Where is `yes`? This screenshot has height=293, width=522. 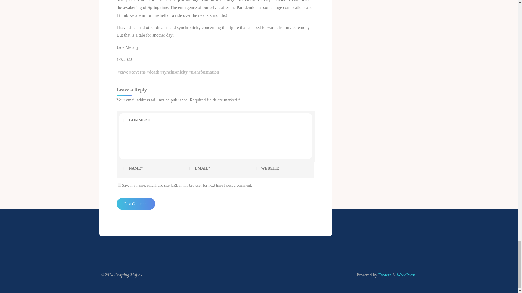 yes is located at coordinates (119, 185).